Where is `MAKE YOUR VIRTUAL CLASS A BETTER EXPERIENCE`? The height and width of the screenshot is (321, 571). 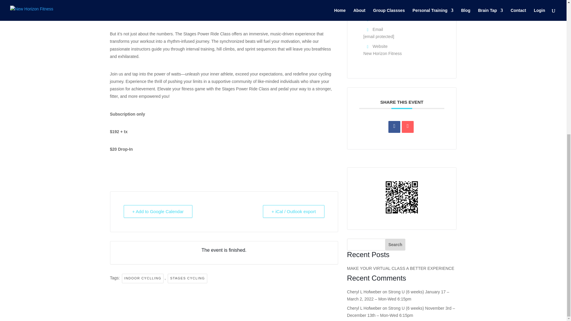 MAKE YOUR VIRTUAL CLASS A BETTER EXPERIENCE is located at coordinates (401, 268).